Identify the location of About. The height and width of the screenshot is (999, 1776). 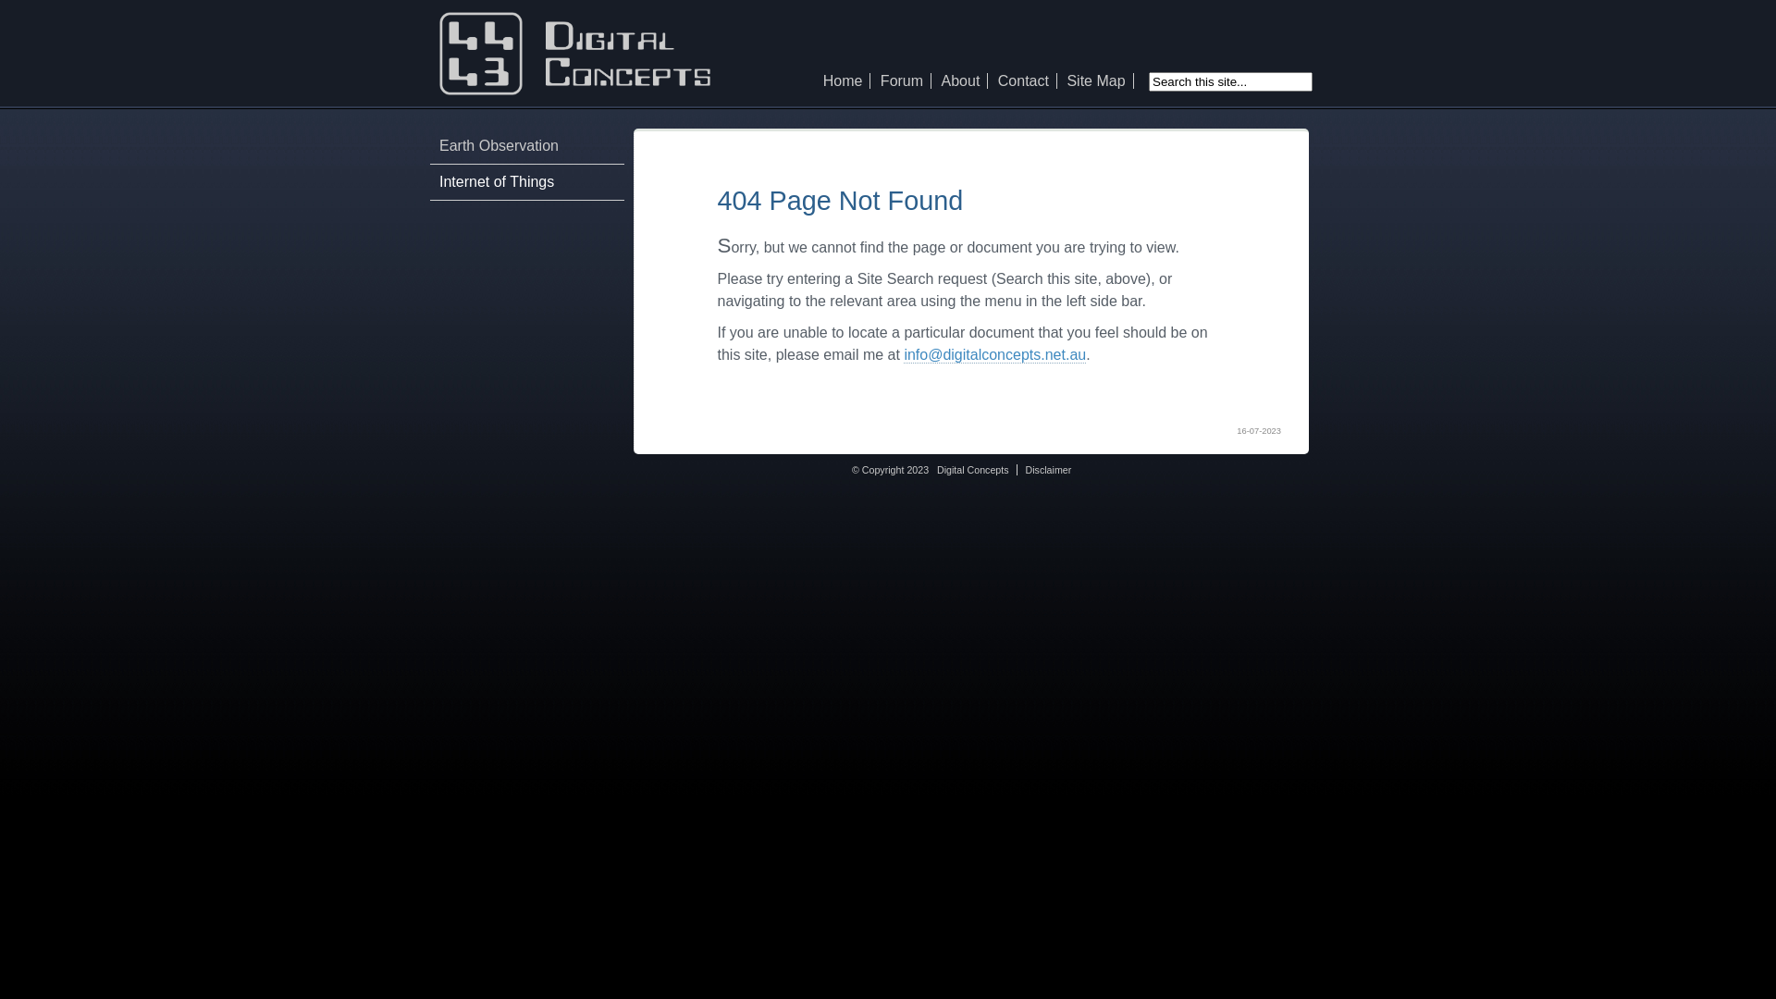
(960, 81).